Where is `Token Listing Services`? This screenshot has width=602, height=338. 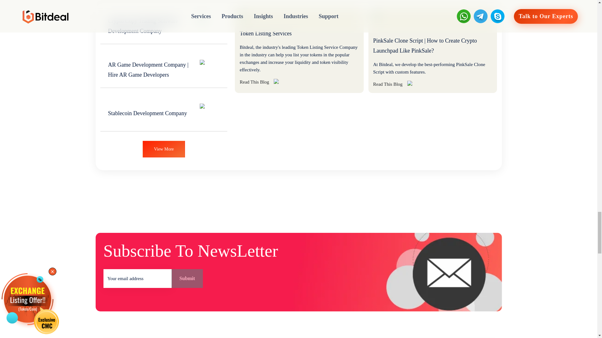
Token Listing Services is located at coordinates (265, 14).